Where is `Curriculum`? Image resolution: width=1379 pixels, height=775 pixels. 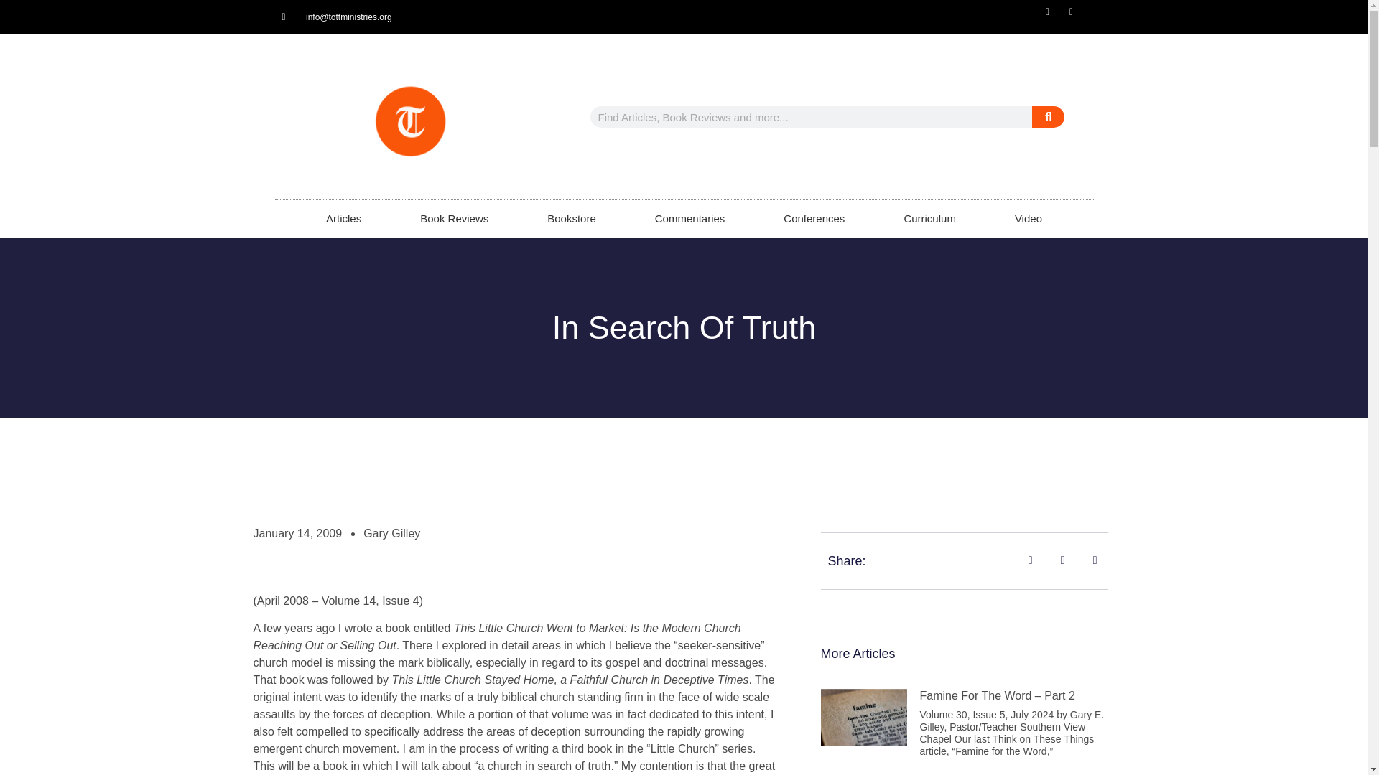 Curriculum is located at coordinates (929, 218).